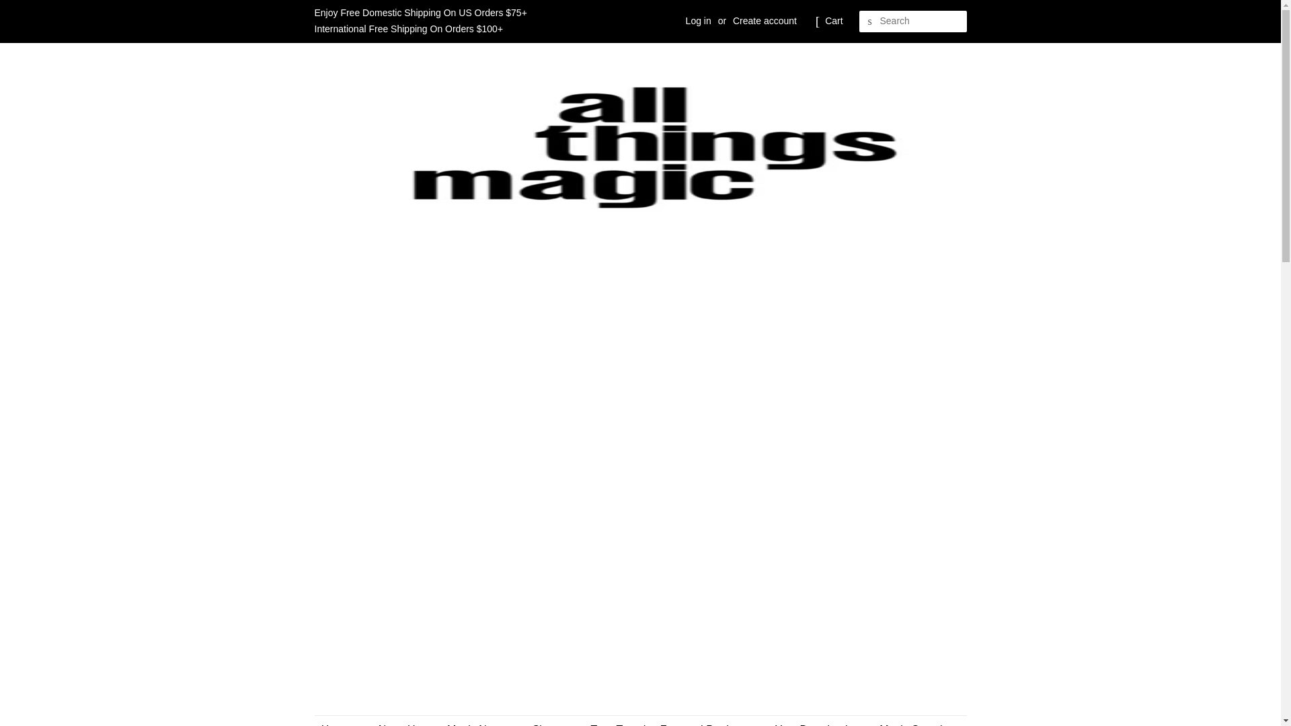 This screenshot has width=1291, height=726. I want to click on About Us, so click(400, 721).